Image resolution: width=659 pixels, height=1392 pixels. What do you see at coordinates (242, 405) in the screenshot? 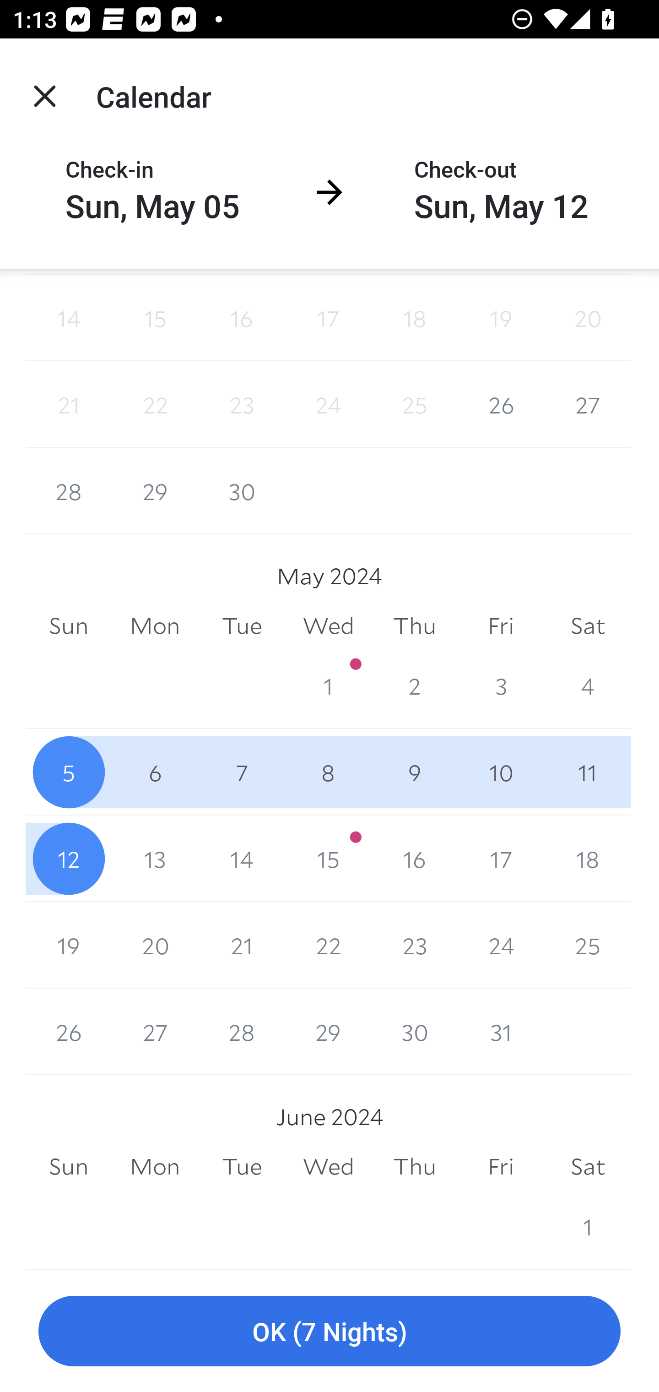
I see `23 23 April 2024` at bounding box center [242, 405].